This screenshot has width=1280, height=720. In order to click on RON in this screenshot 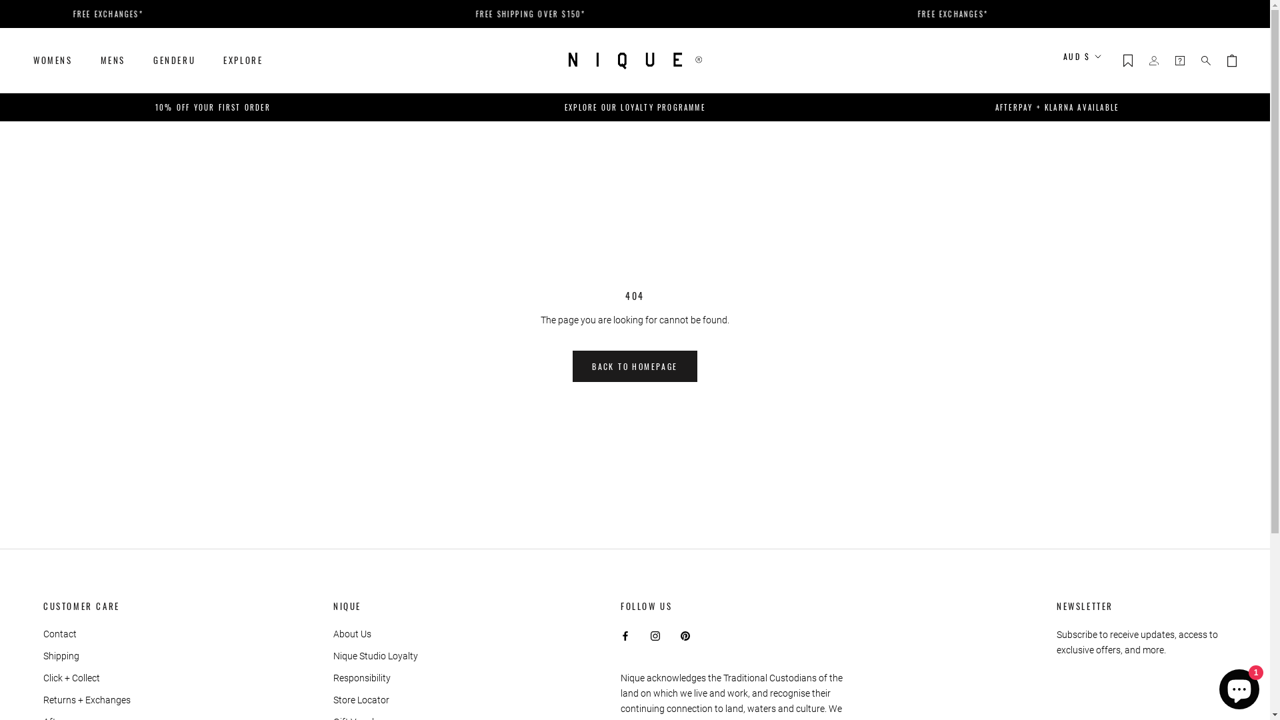, I will do `click(1103, 523)`.